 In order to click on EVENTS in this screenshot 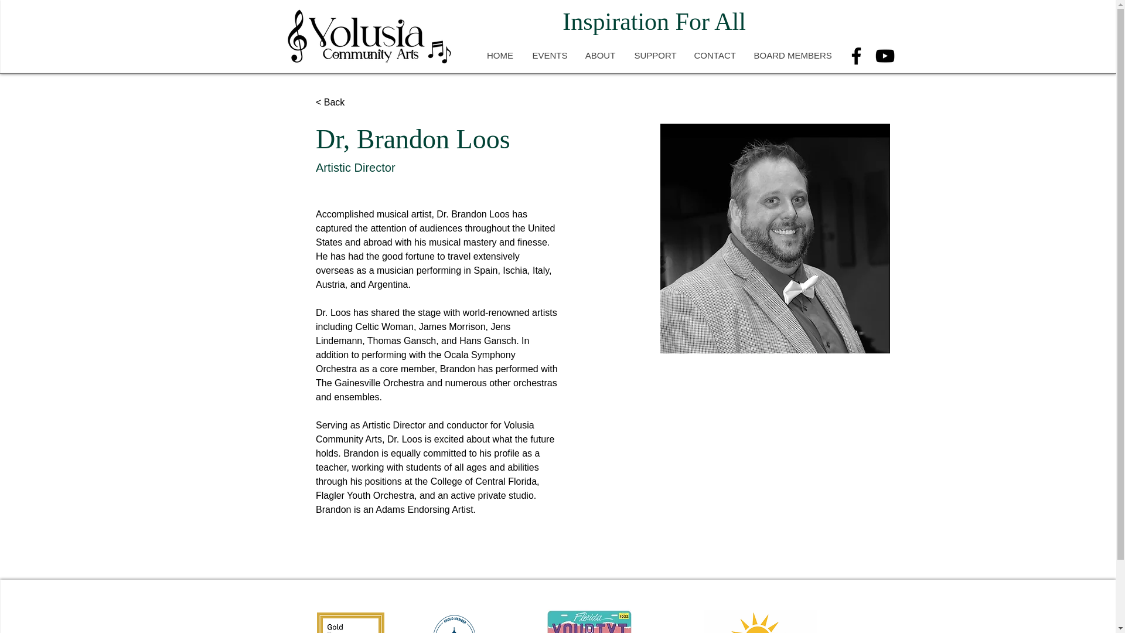, I will do `click(548, 55)`.